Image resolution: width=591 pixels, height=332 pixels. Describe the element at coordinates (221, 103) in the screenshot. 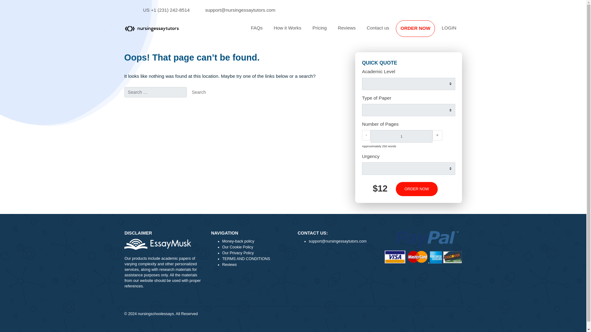

I see `Search` at that location.